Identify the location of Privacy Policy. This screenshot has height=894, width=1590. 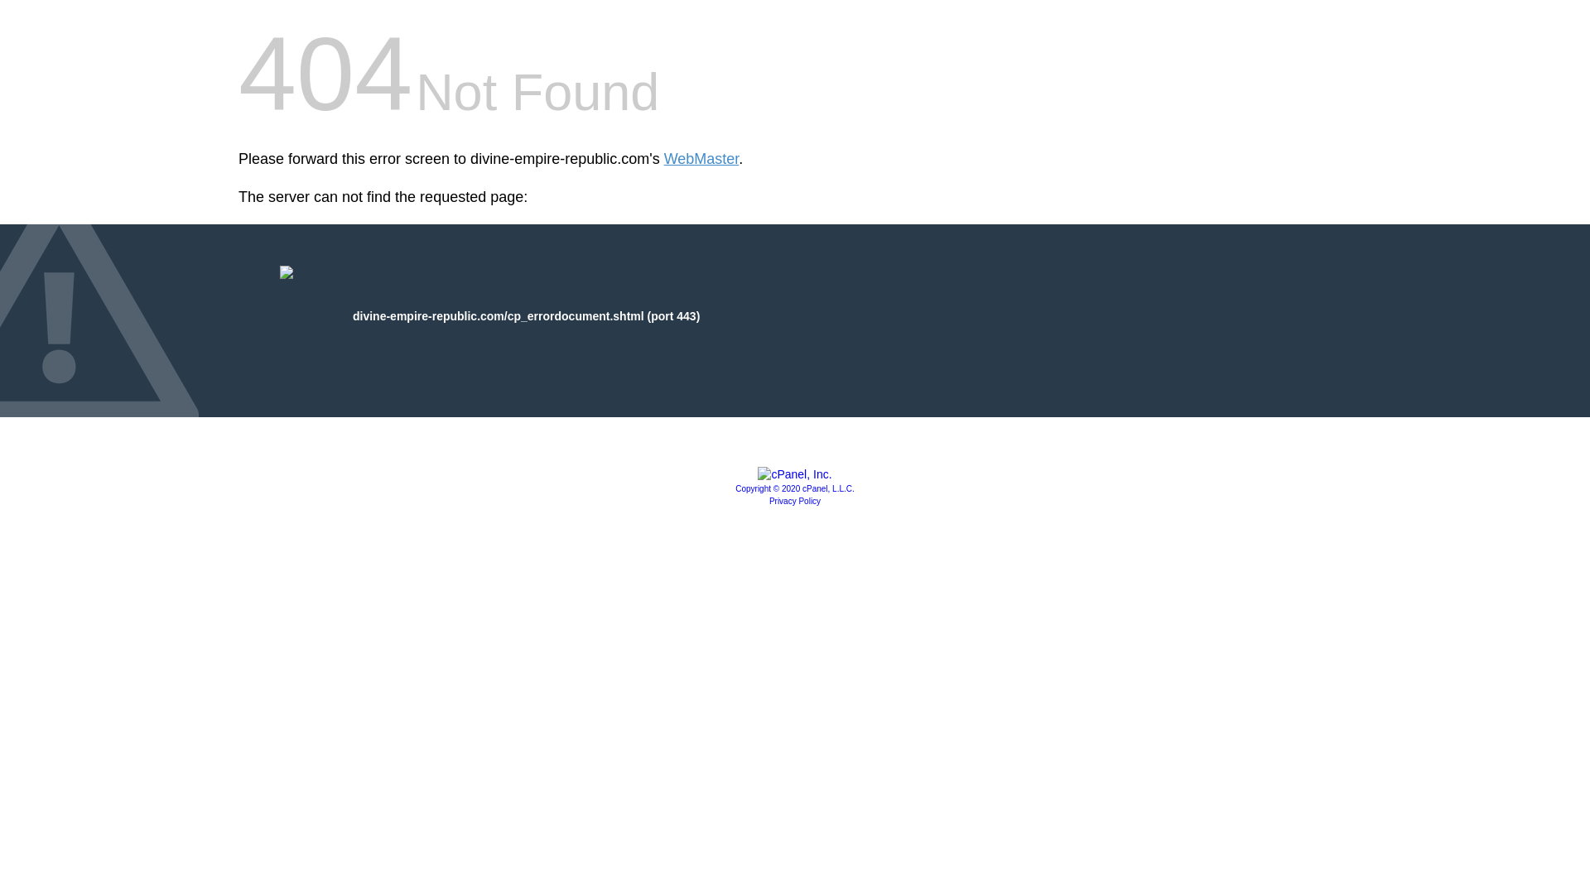
(795, 502).